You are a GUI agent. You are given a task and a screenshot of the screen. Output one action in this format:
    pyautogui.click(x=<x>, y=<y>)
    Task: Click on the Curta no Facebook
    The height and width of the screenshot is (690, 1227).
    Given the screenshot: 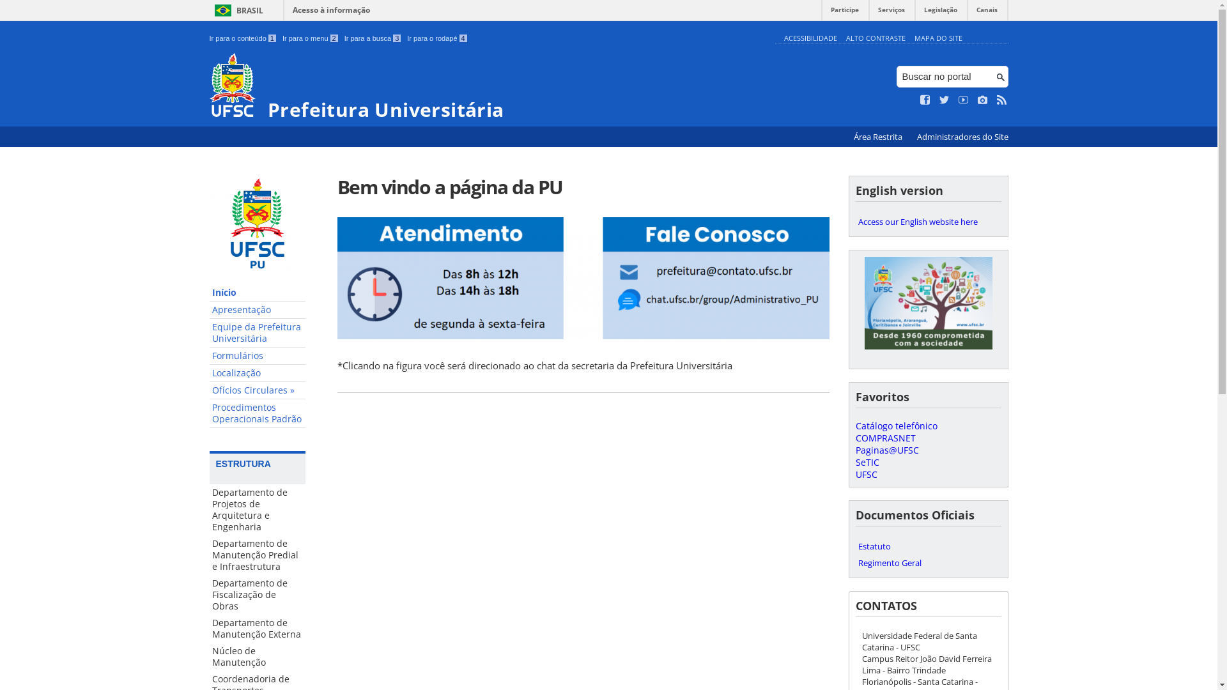 What is the action you would take?
    pyautogui.click(x=925, y=100)
    